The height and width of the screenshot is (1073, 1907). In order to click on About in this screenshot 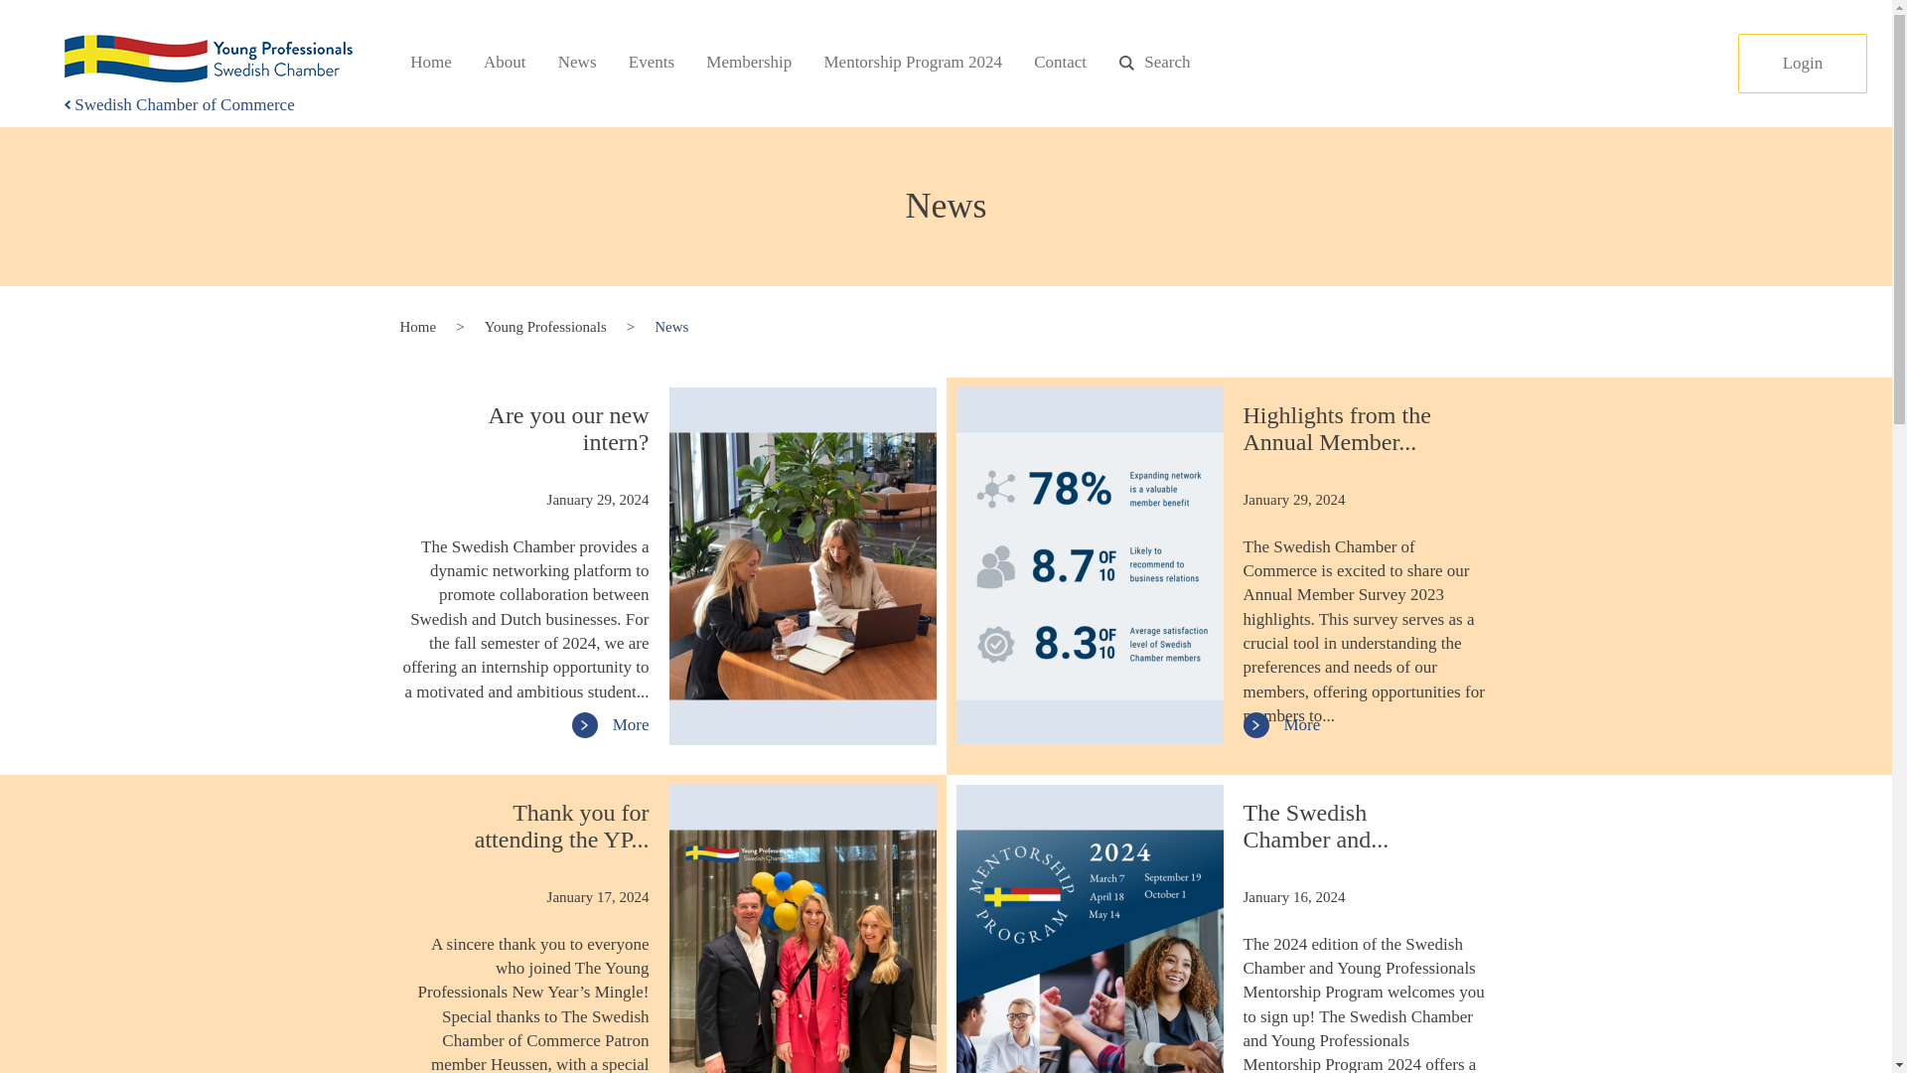, I will do `click(505, 63)`.